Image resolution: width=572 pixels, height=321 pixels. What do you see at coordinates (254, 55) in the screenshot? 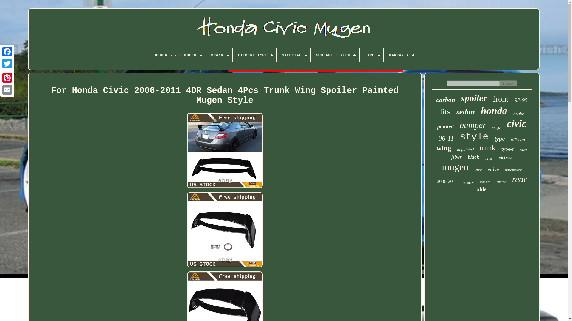
I see `FITMENT TYPE` at bounding box center [254, 55].